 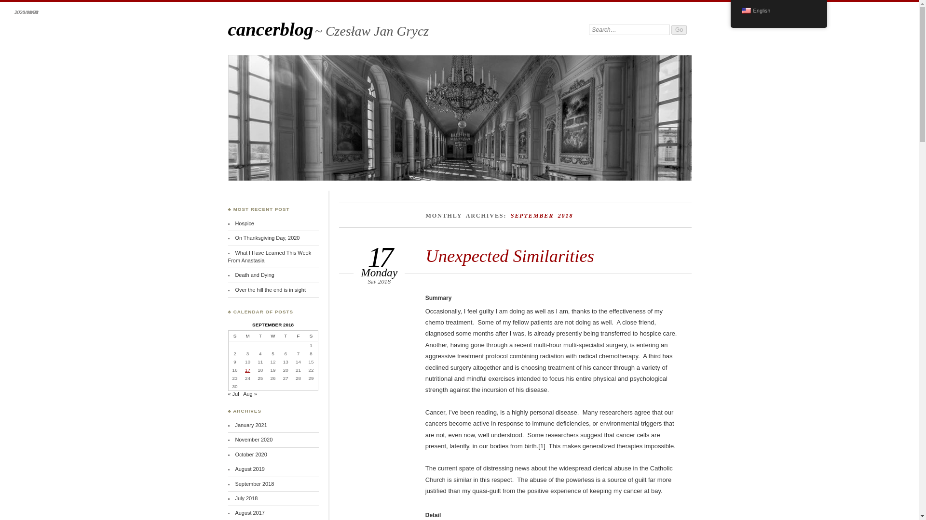 What do you see at coordinates (251, 455) in the screenshot?
I see `October 2020` at bounding box center [251, 455].